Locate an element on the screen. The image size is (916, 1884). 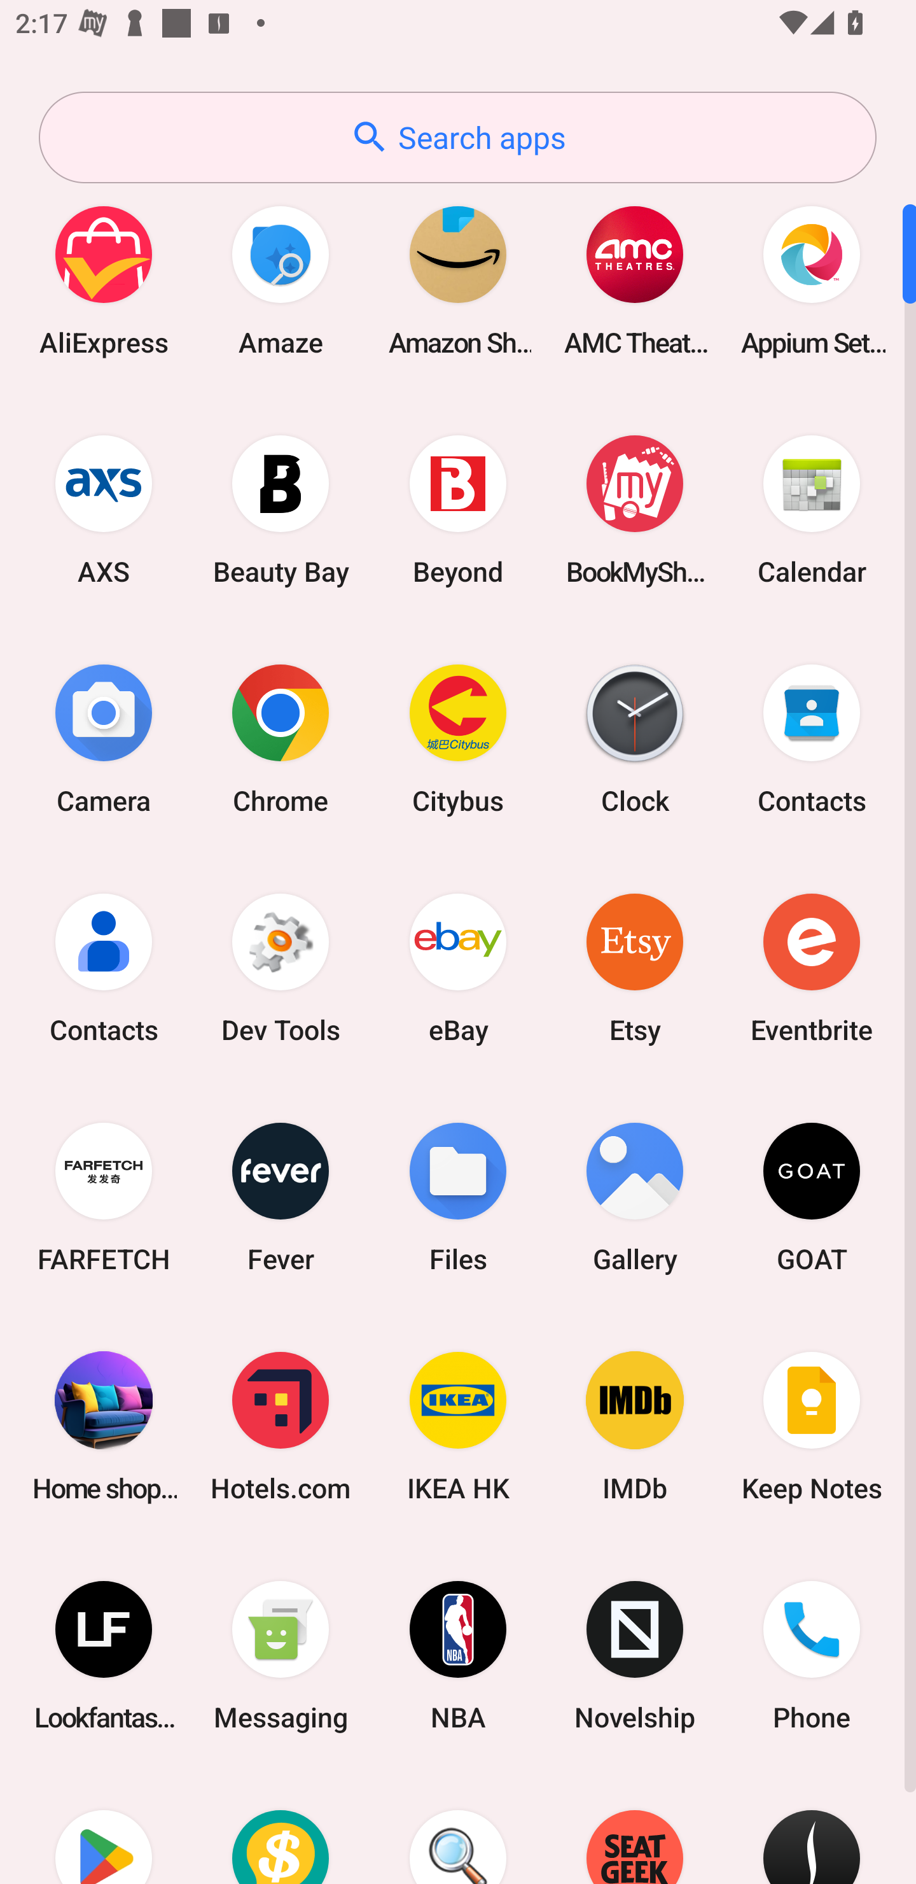
Novelship is located at coordinates (635, 1656).